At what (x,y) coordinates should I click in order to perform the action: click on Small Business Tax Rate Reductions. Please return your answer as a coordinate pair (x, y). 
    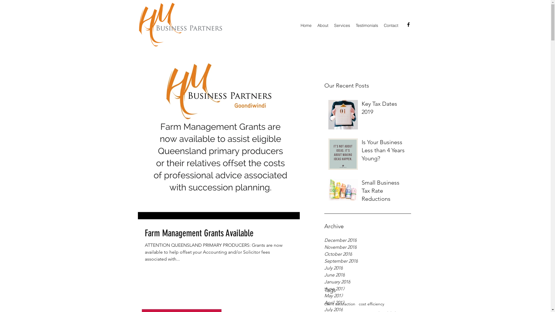
    Looking at the image, I should click on (384, 192).